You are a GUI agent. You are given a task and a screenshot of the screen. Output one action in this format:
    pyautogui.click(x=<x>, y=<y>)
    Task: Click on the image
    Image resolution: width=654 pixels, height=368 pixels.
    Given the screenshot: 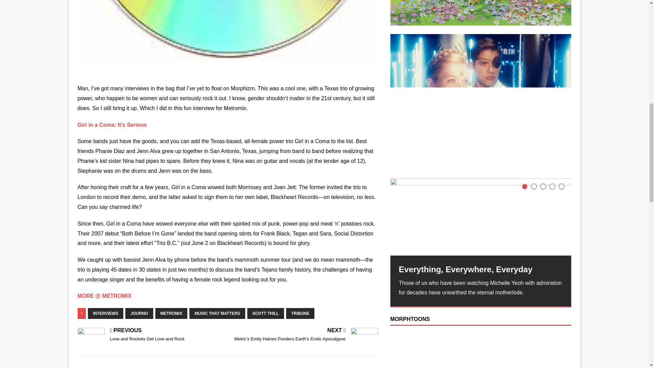 What is the action you would take?
    pyautogui.click(x=228, y=30)
    